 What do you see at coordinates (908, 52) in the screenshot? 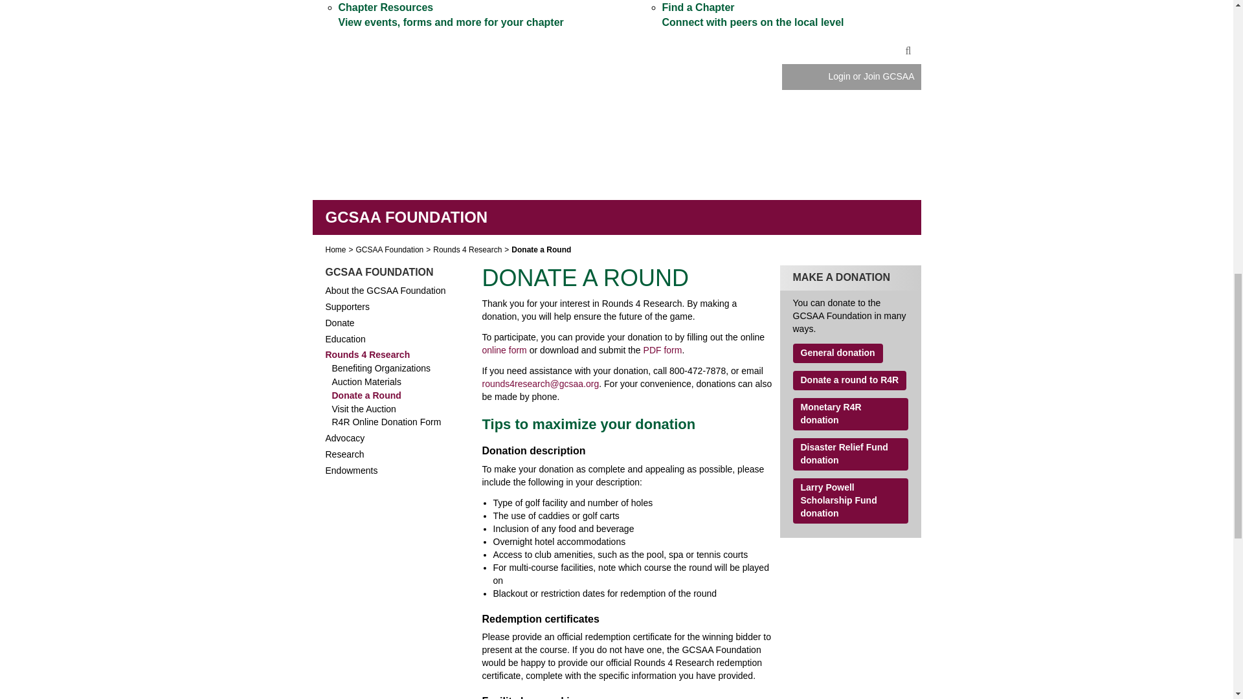
I see `Search` at bounding box center [908, 52].